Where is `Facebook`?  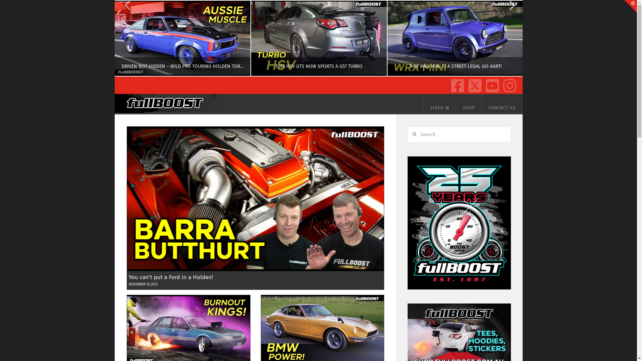 Facebook is located at coordinates (456, 84).